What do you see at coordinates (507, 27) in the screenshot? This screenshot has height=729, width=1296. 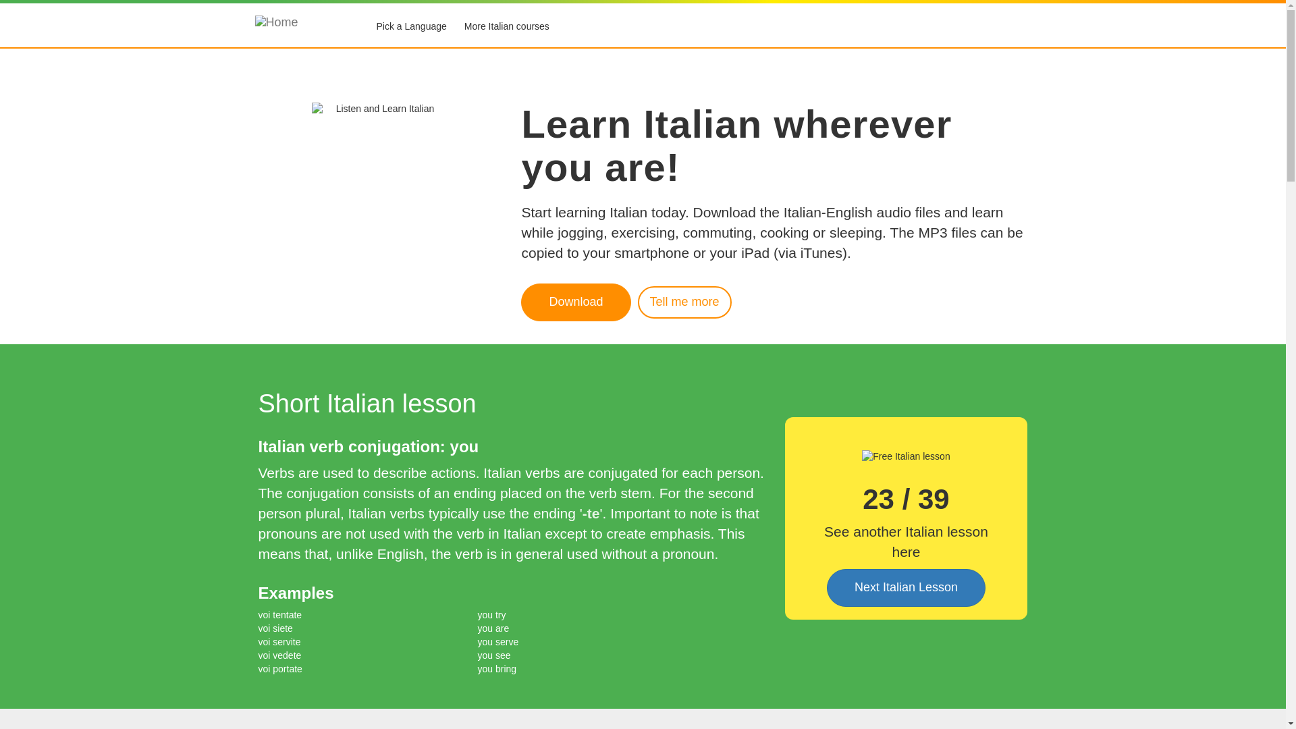 I see `More Italian courses` at bounding box center [507, 27].